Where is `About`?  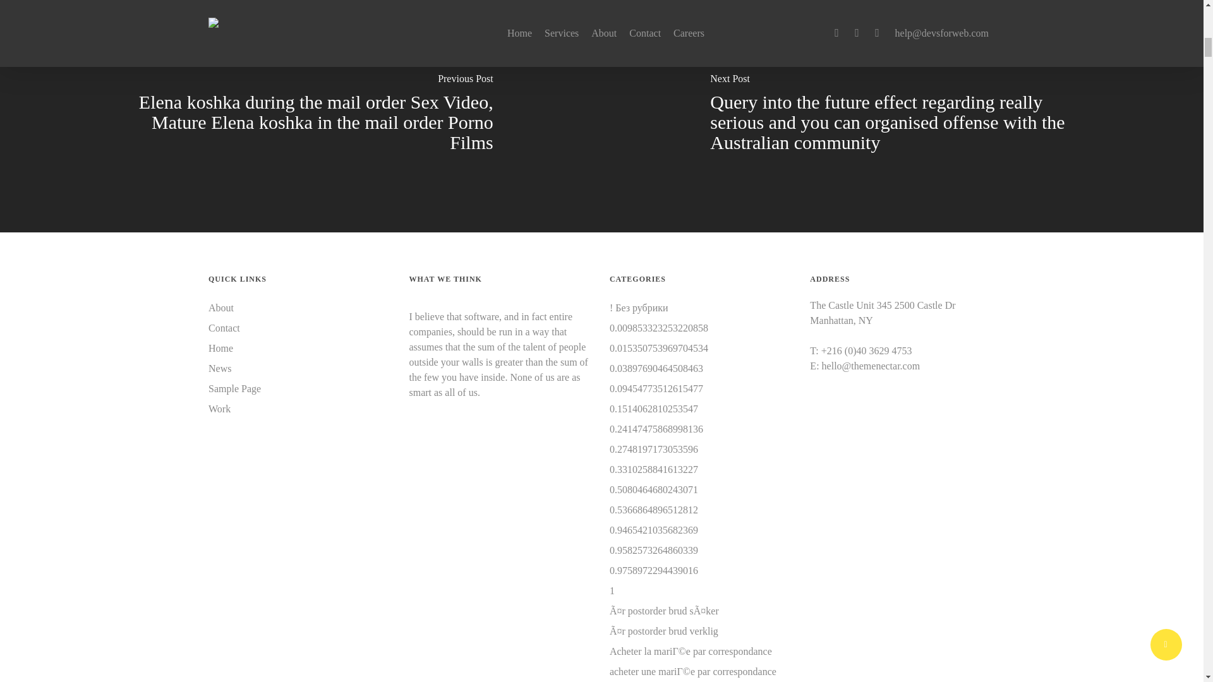 About is located at coordinates (301, 308).